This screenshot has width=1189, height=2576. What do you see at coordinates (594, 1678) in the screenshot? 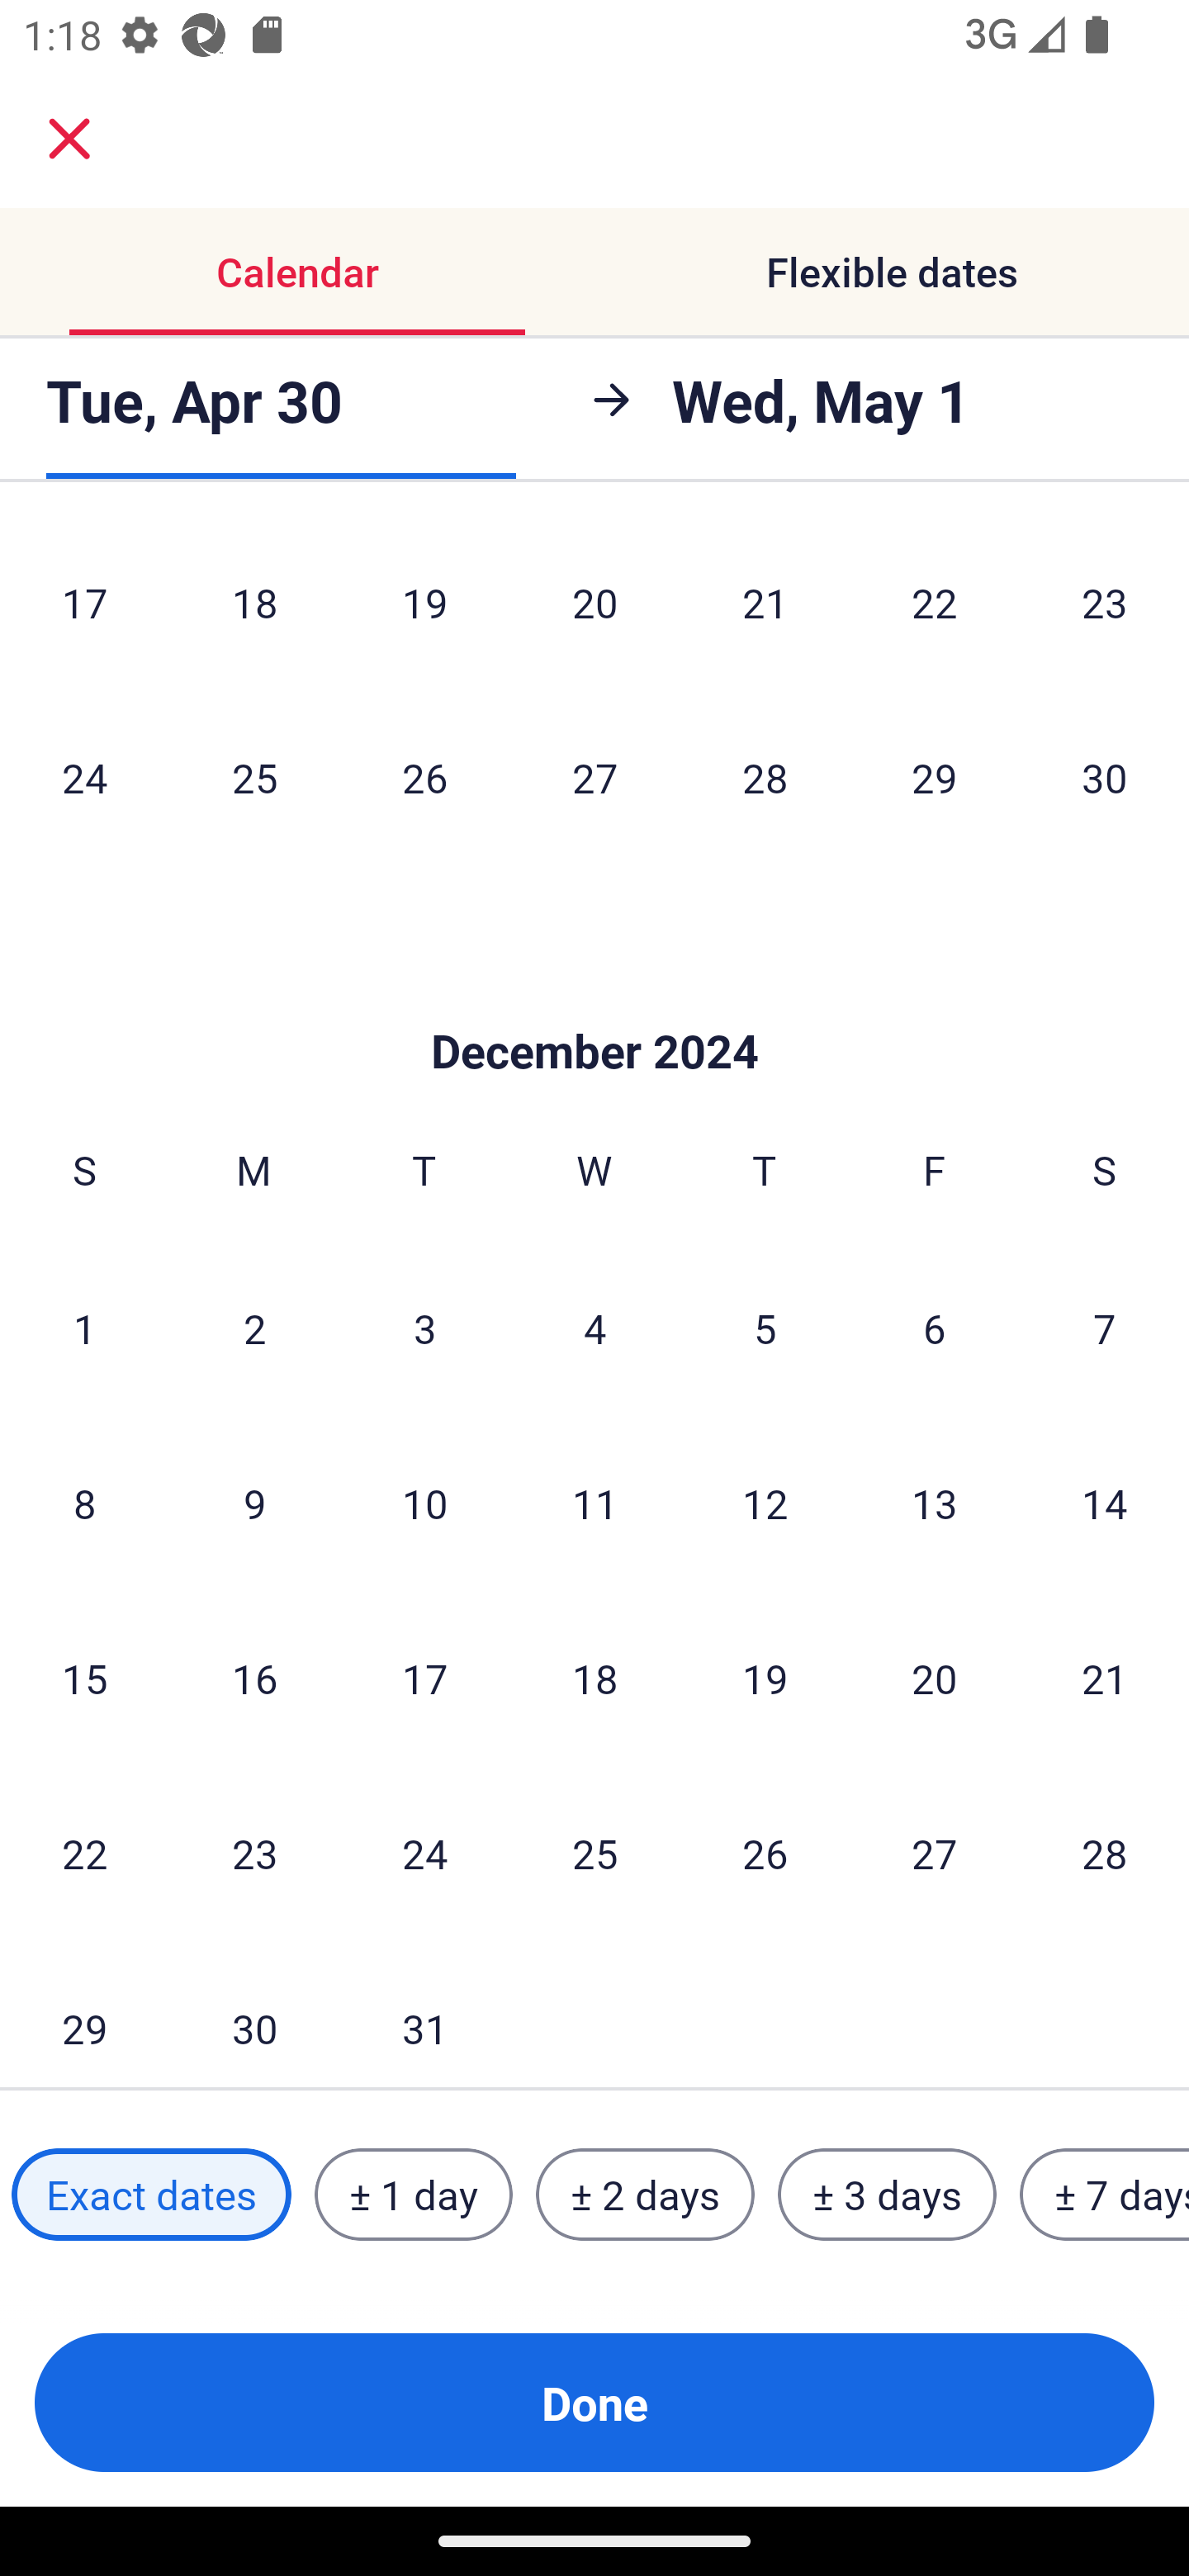
I see `18 Wednesday, December 18, 2024` at bounding box center [594, 1678].